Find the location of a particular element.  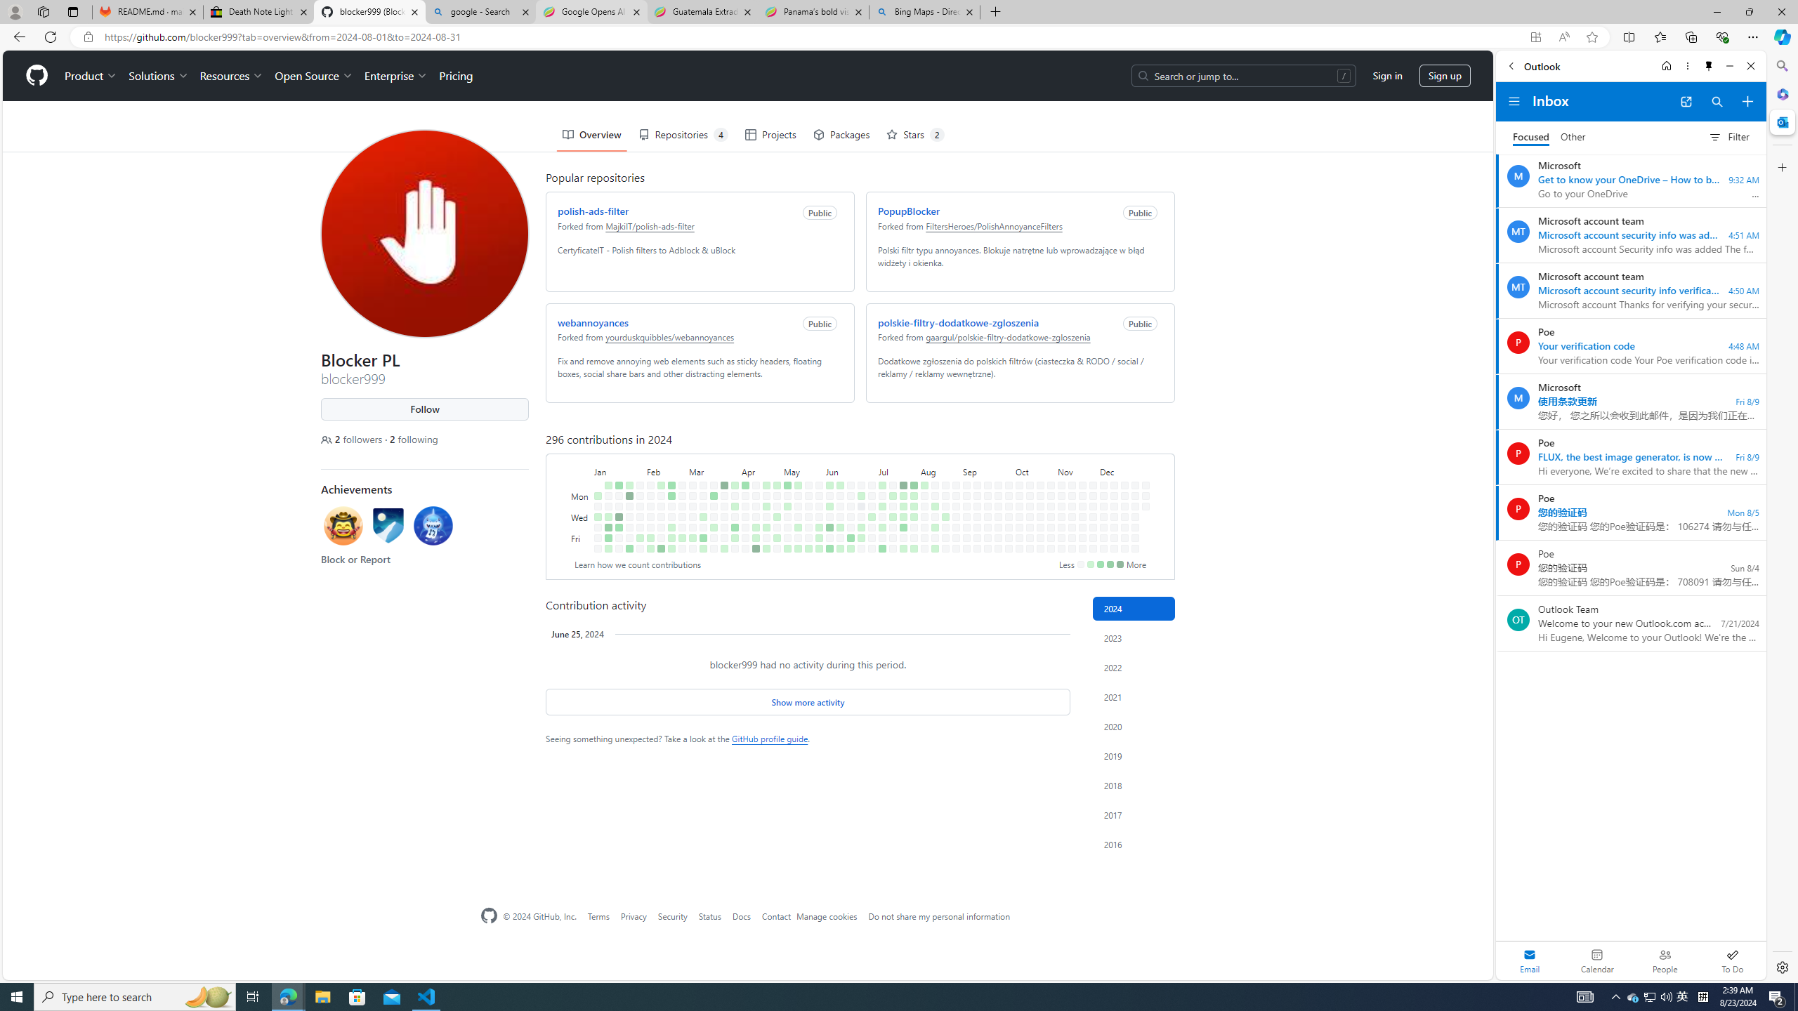

google - Search is located at coordinates (480, 12).